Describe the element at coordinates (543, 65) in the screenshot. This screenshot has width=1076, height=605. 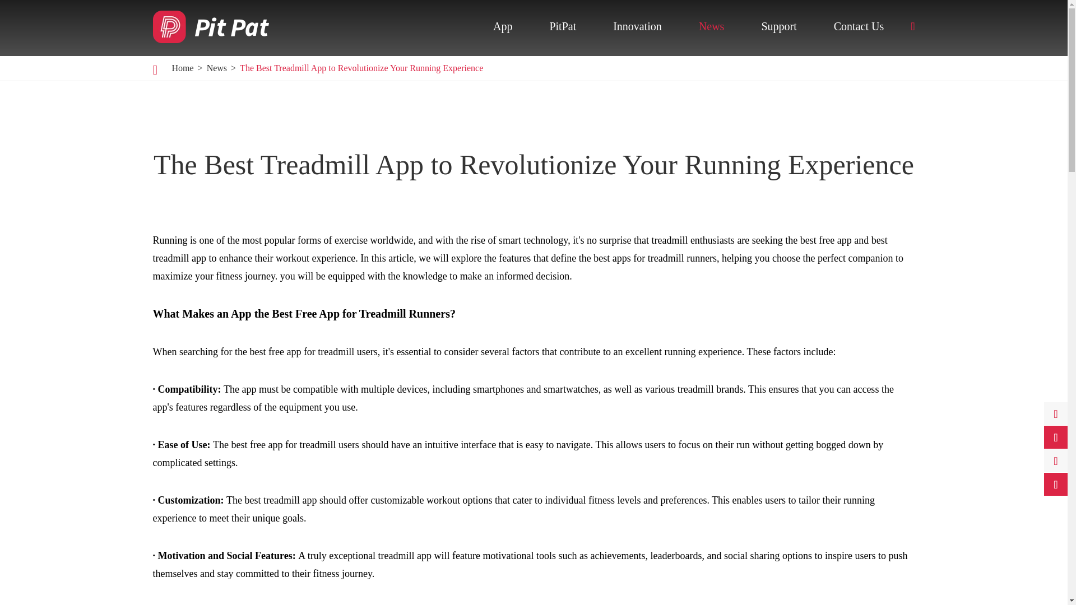
I see `Mobile` at that location.